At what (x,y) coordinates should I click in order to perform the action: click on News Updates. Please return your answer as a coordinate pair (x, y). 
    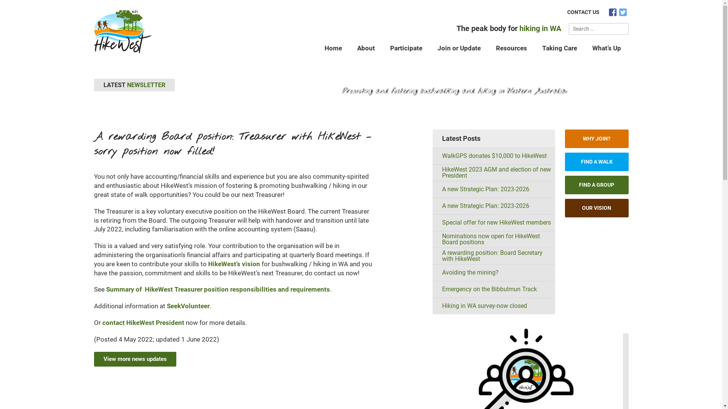
    Looking at the image, I should click on (391, 78).